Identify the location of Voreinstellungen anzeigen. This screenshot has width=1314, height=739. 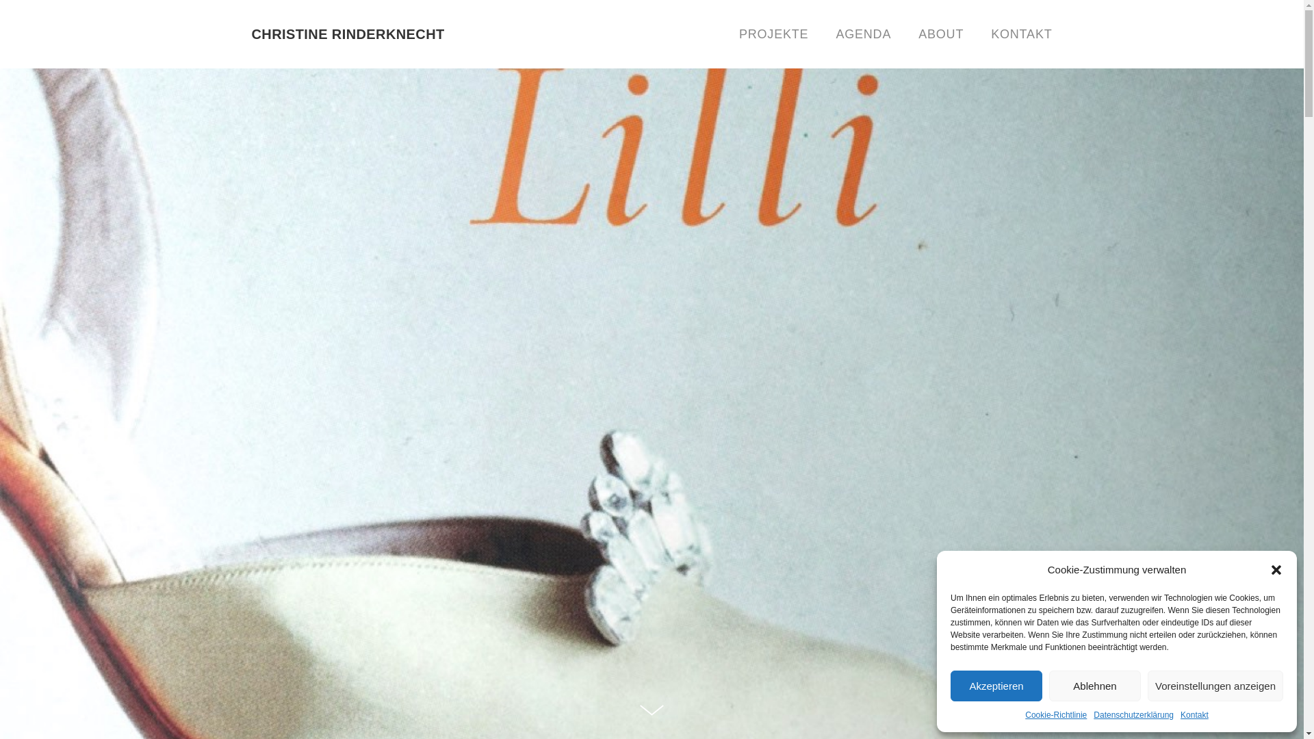
(1215, 686).